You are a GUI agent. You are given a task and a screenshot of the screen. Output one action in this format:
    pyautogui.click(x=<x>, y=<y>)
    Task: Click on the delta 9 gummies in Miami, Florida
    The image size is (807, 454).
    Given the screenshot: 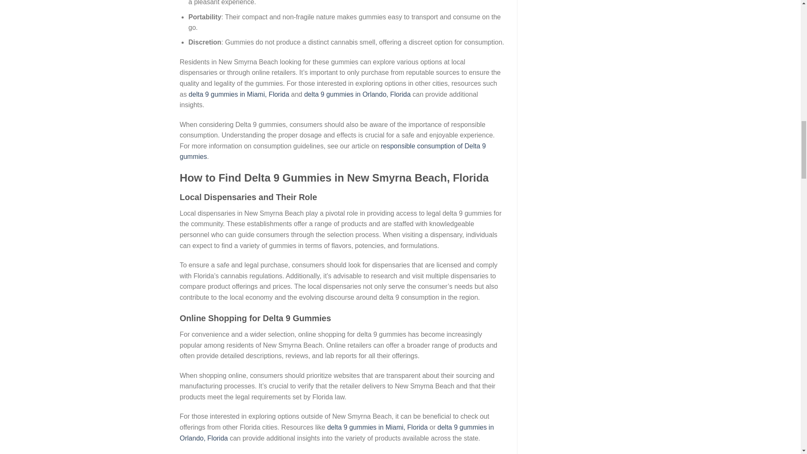 What is the action you would take?
    pyautogui.click(x=377, y=427)
    